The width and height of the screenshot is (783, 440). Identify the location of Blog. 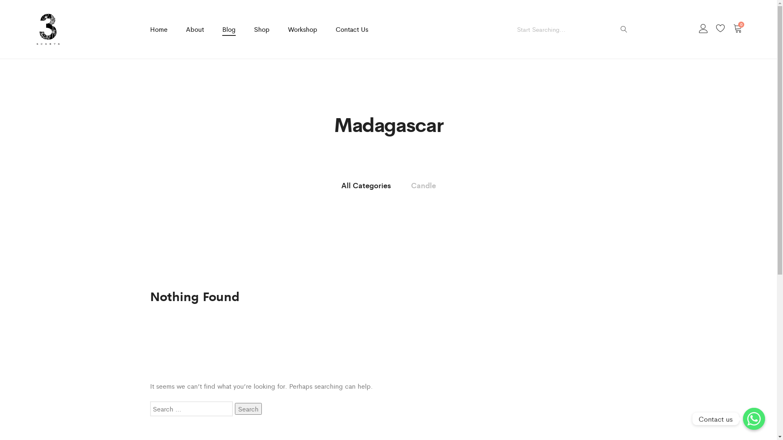
(228, 29).